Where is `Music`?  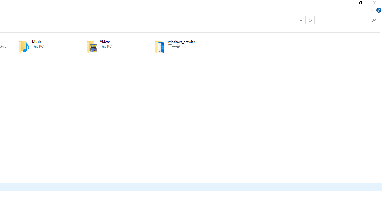 Music is located at coordinates (44, 47).